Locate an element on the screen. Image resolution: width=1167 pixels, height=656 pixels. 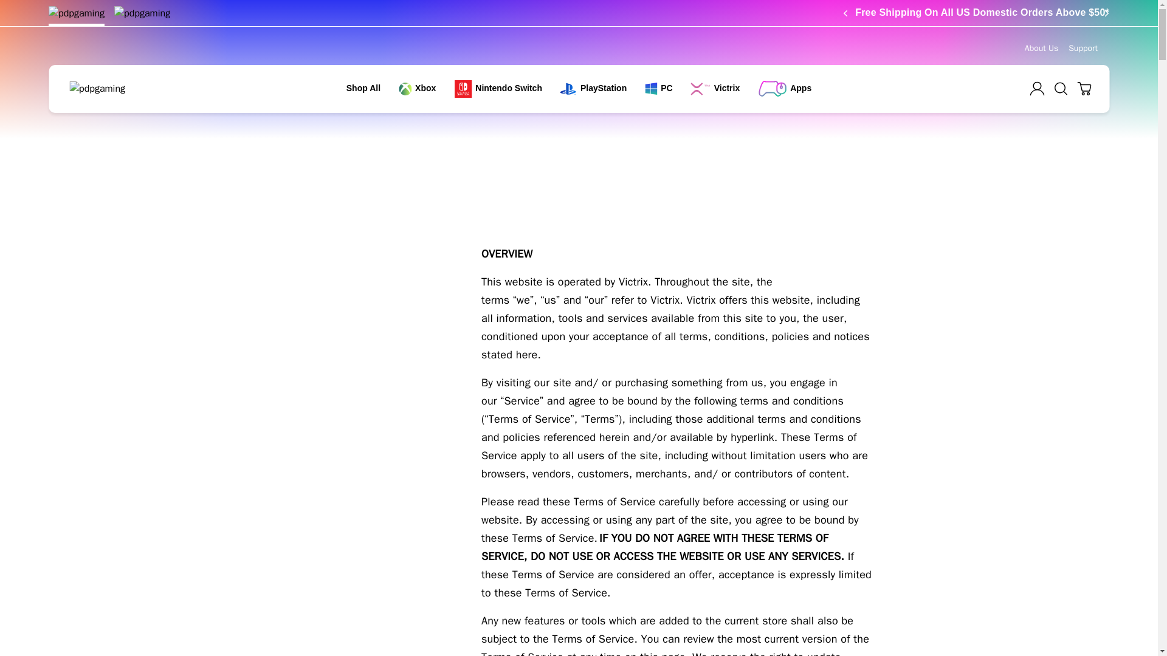
About Us is located at coordinates (1041, 49).